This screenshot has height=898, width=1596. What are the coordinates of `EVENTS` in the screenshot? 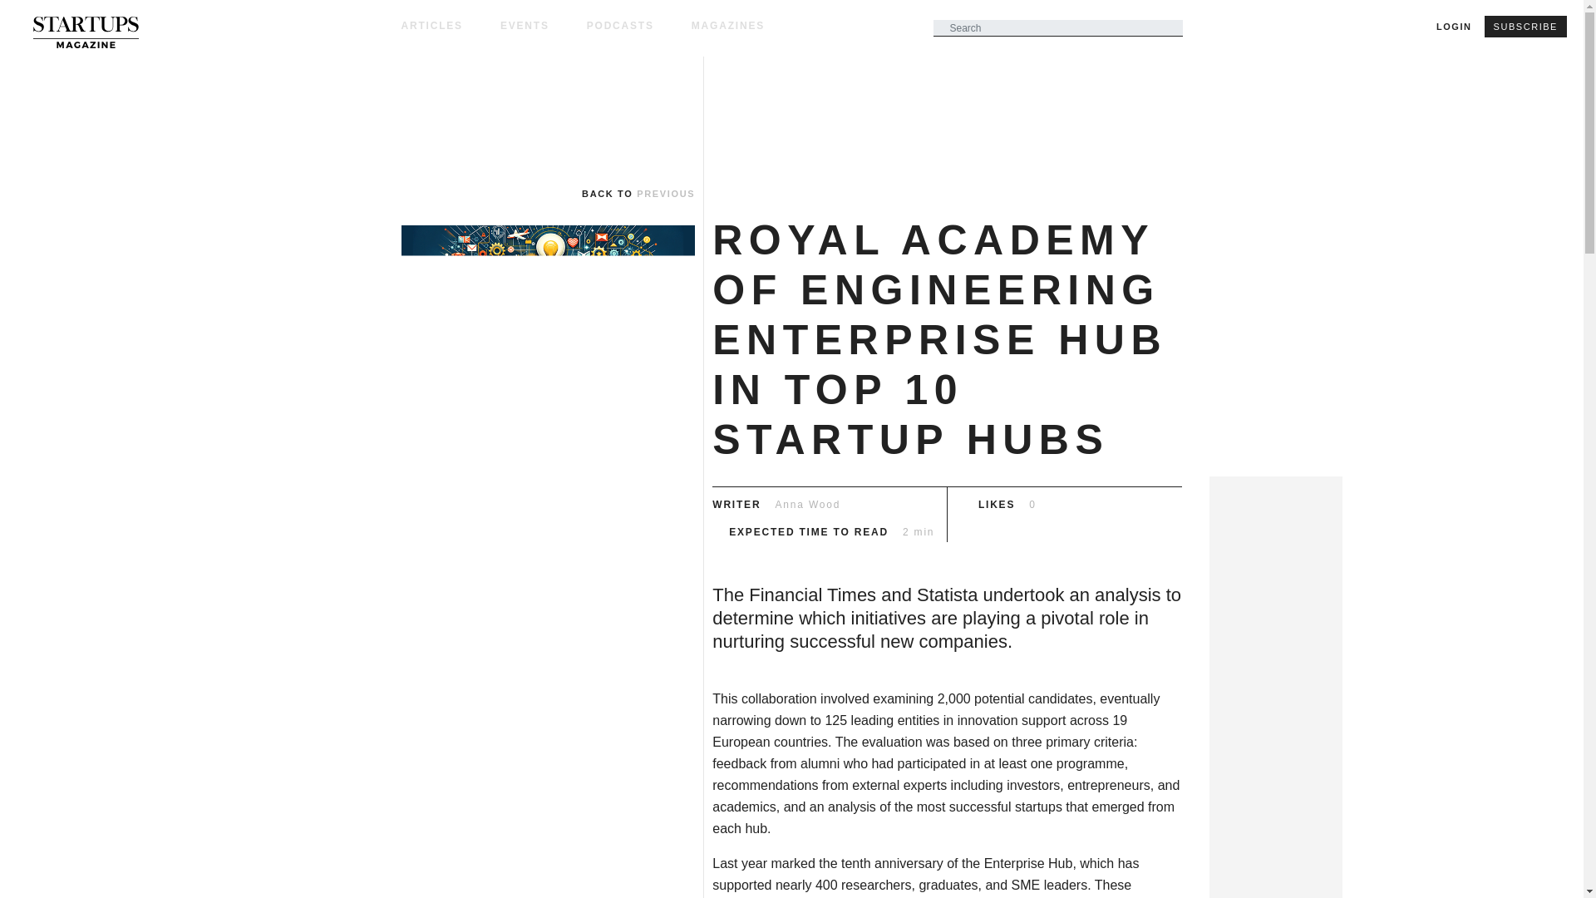 It's located at (544, 25).